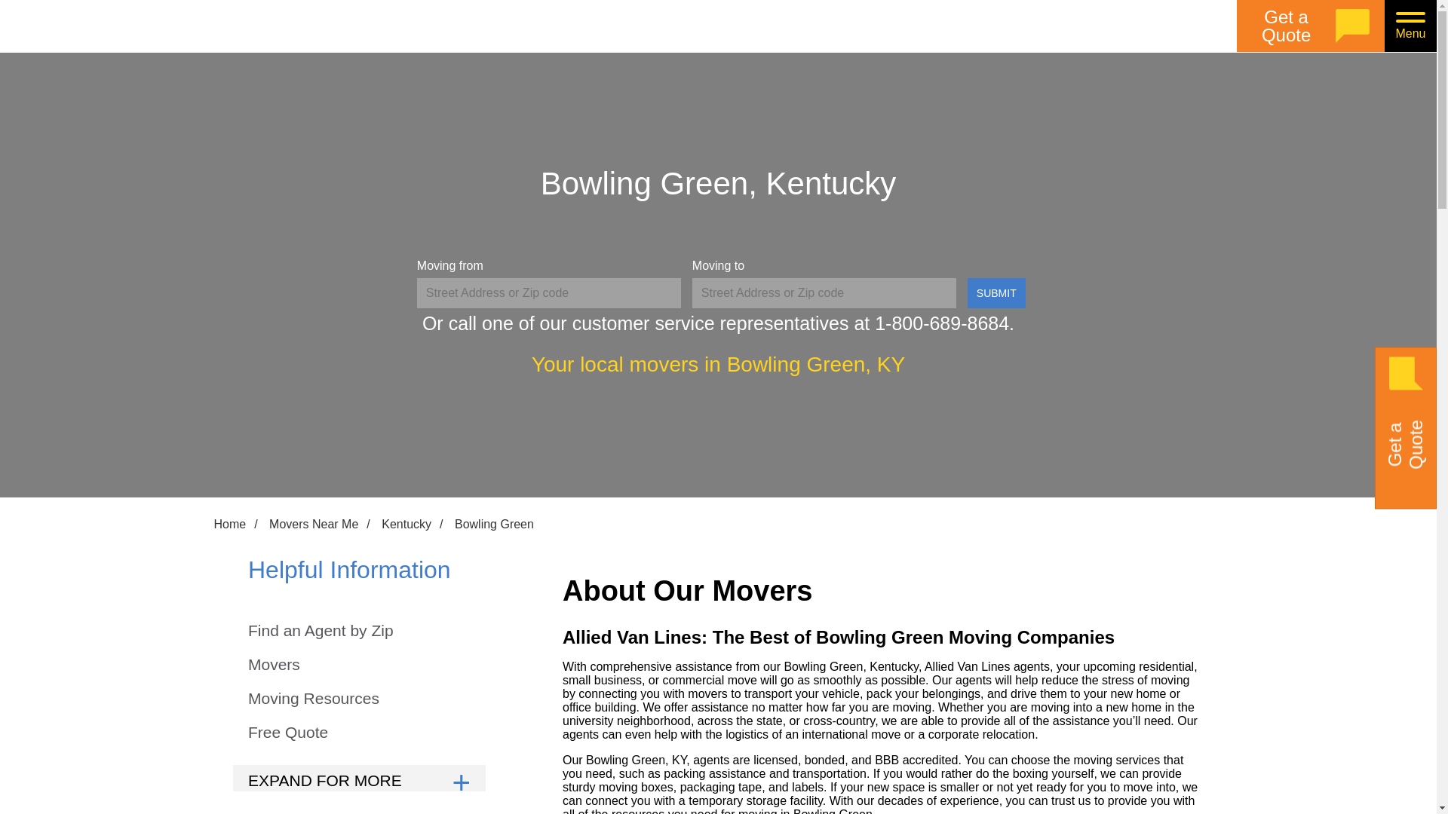 The height and width of the screenshot is (814, 1448). I want to click on Free Quote, so click(288, 733).